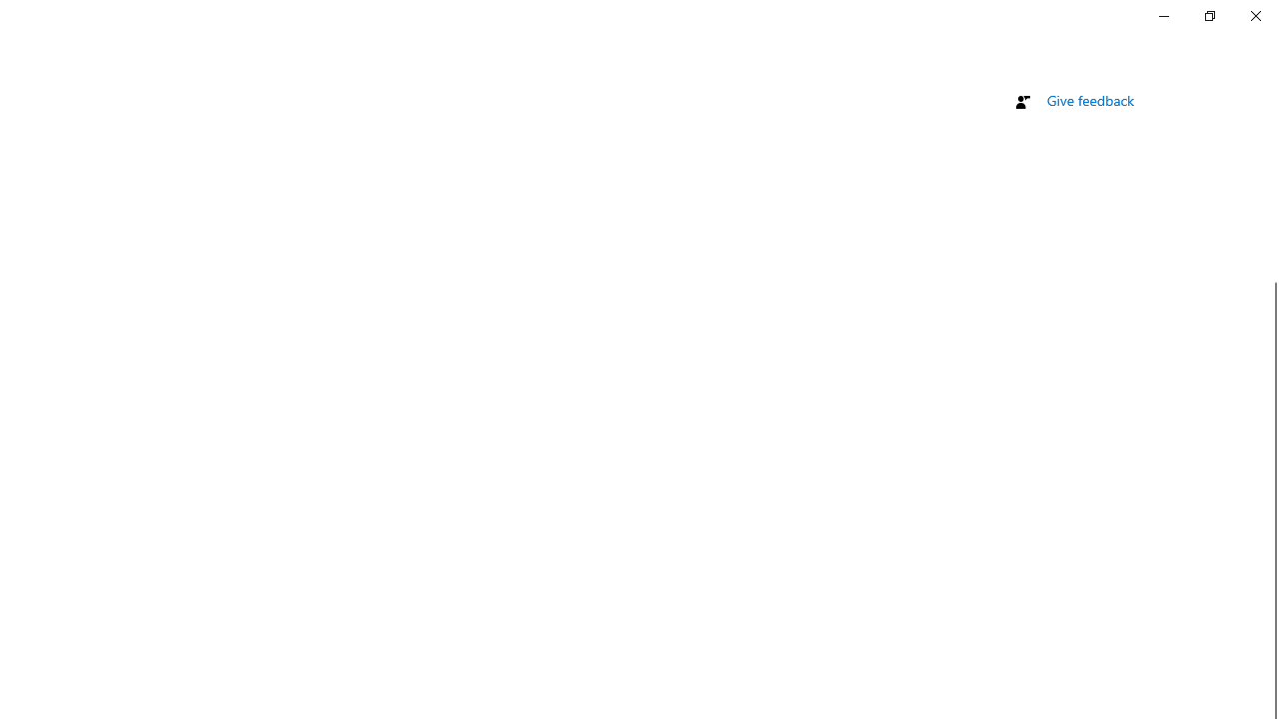  What do you see at coordinates (1091, 100) in the screenshot?
I see `Give feedback` at bounding box center [1091, 100].